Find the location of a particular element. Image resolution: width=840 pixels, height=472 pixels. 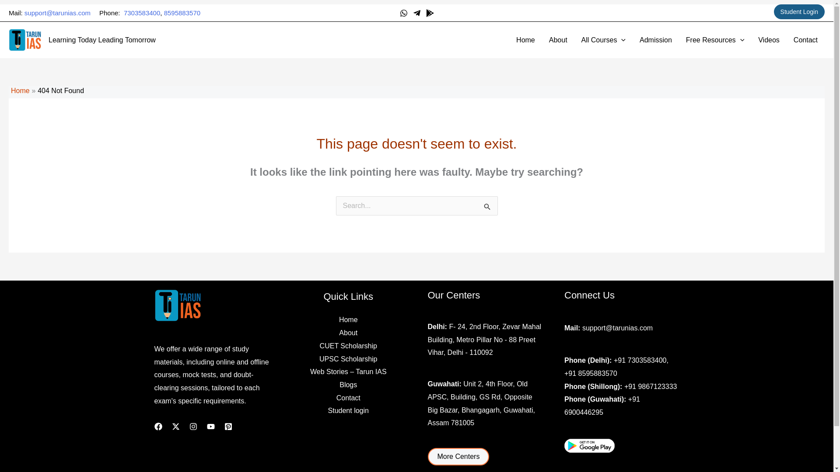

Student Login is located at coordinates (799, 11).